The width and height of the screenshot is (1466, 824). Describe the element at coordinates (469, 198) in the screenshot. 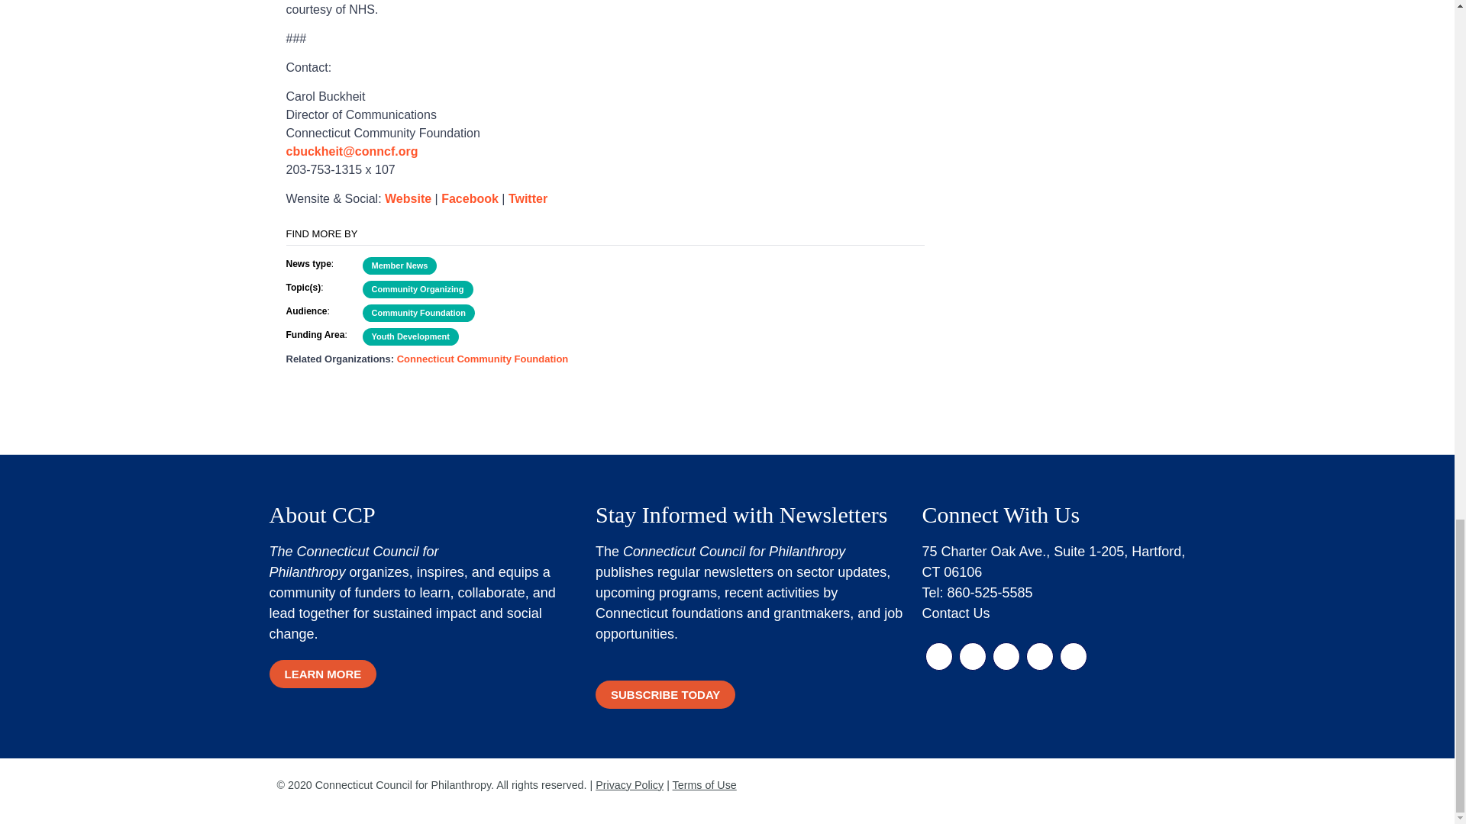

I see `Facebook` at that location.